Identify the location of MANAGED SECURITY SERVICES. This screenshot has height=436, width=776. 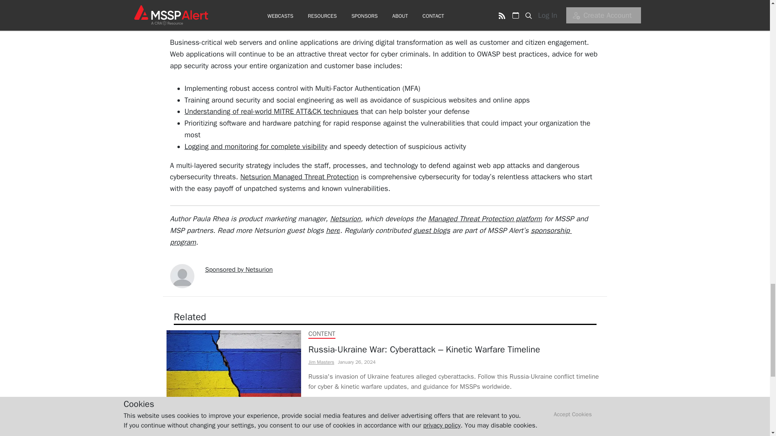
(352, 417).